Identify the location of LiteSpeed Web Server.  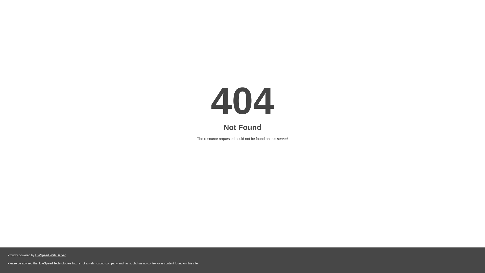
(50, 255).